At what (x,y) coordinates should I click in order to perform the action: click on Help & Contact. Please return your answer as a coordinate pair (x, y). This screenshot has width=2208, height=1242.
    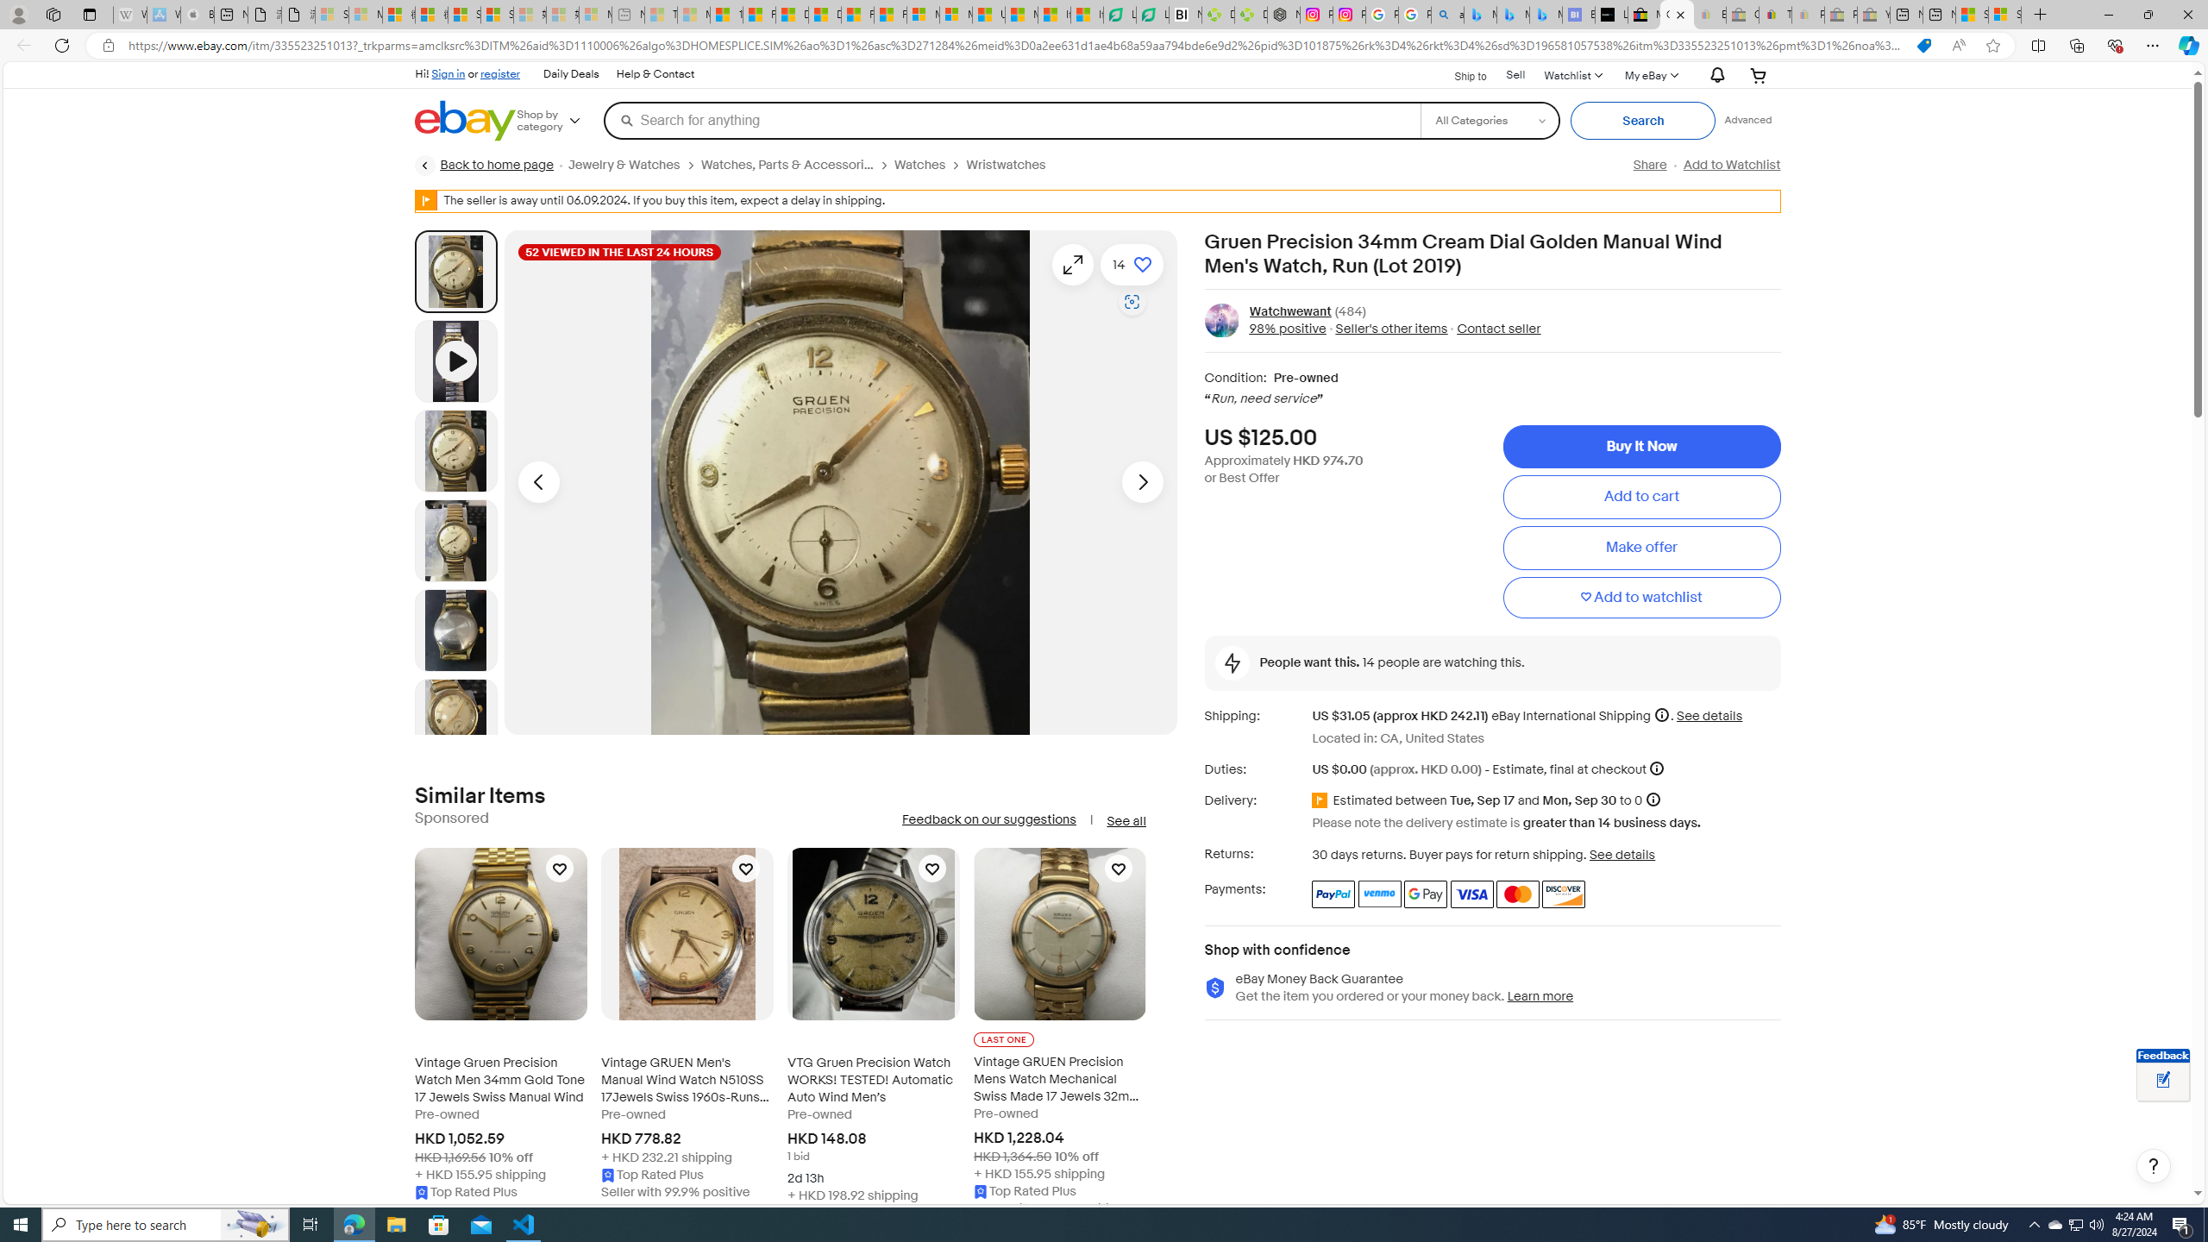
    Looking at the image, I should click on (655, 74).